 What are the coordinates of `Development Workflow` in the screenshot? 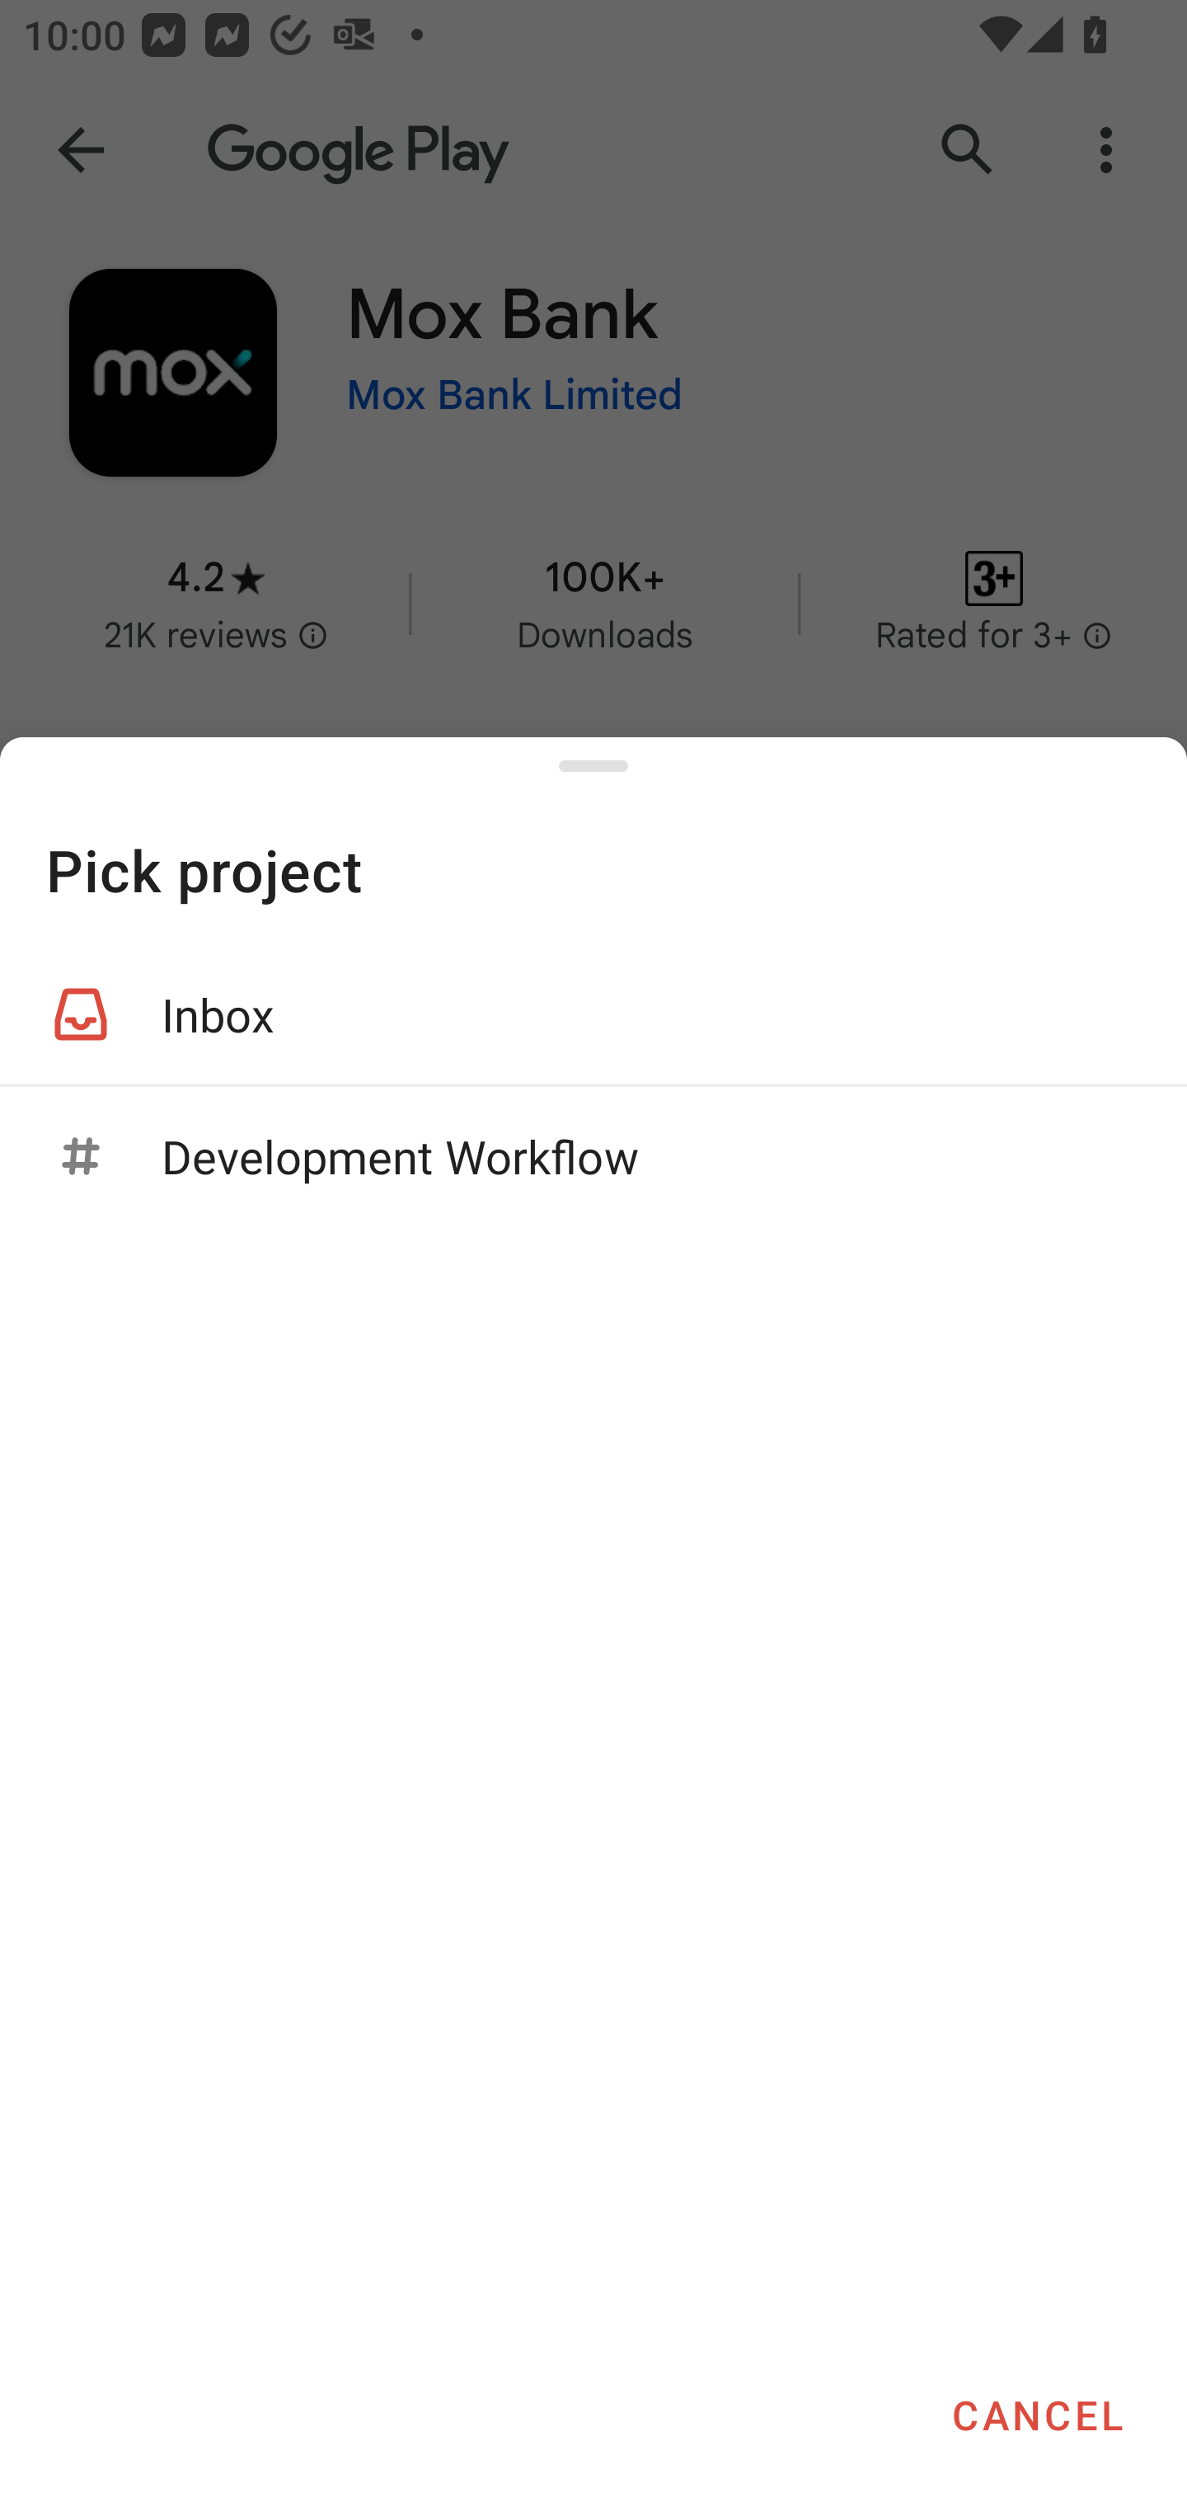 It's located at (593, 1156).